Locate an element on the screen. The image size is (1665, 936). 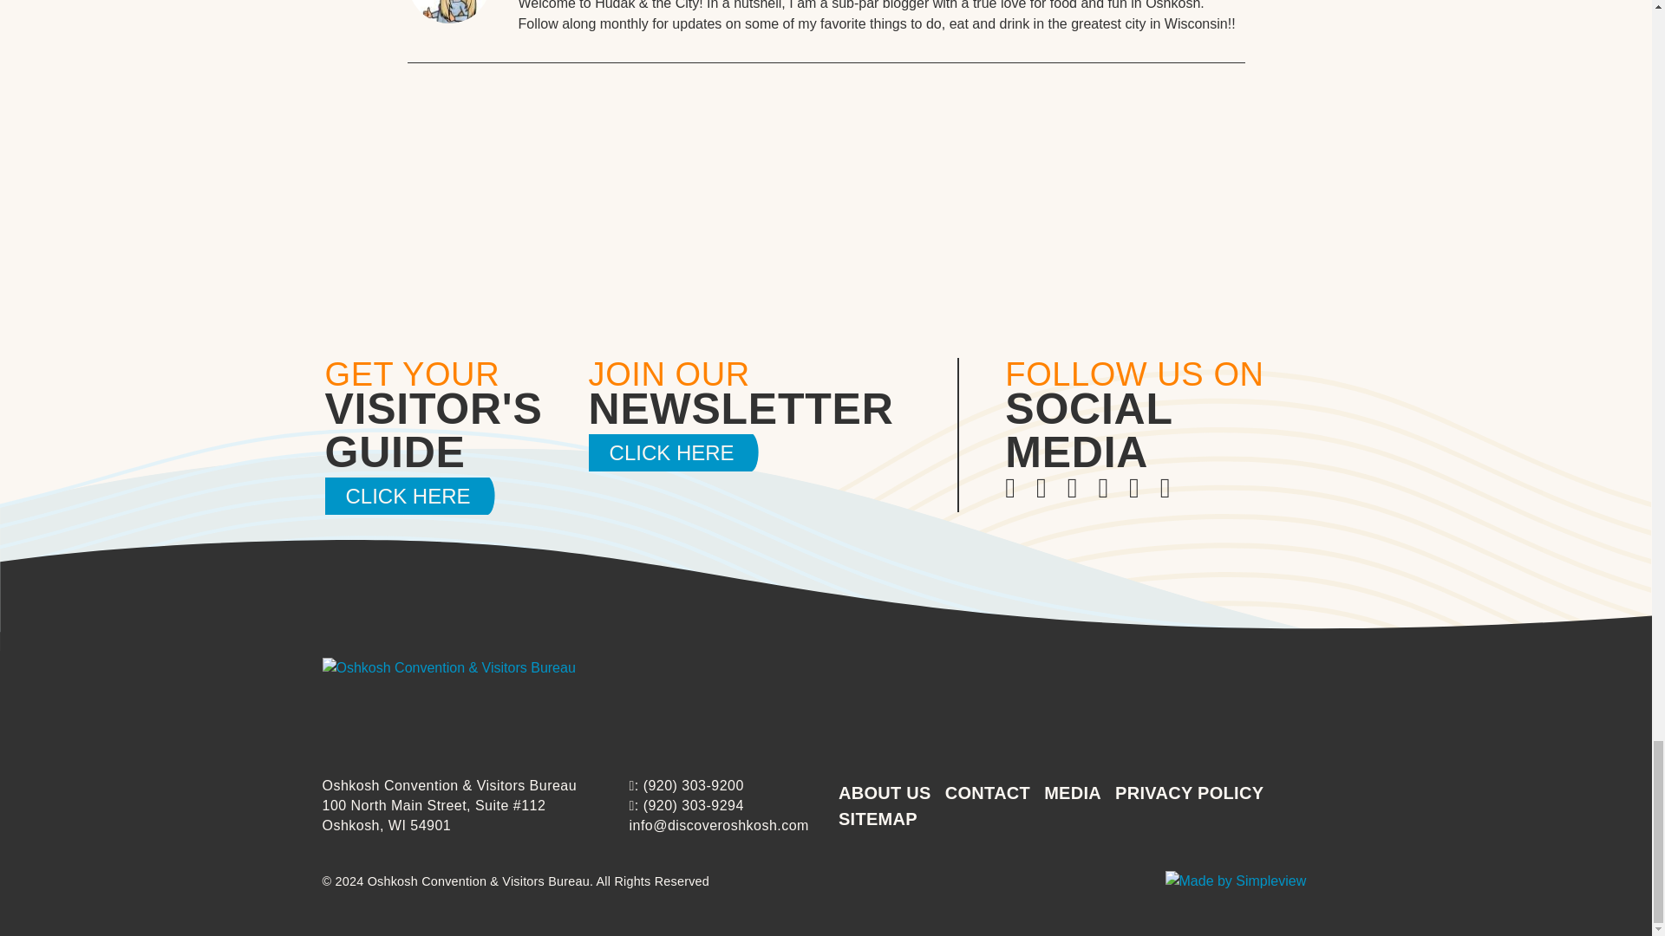
Contact is located at coordinates (988, 792).